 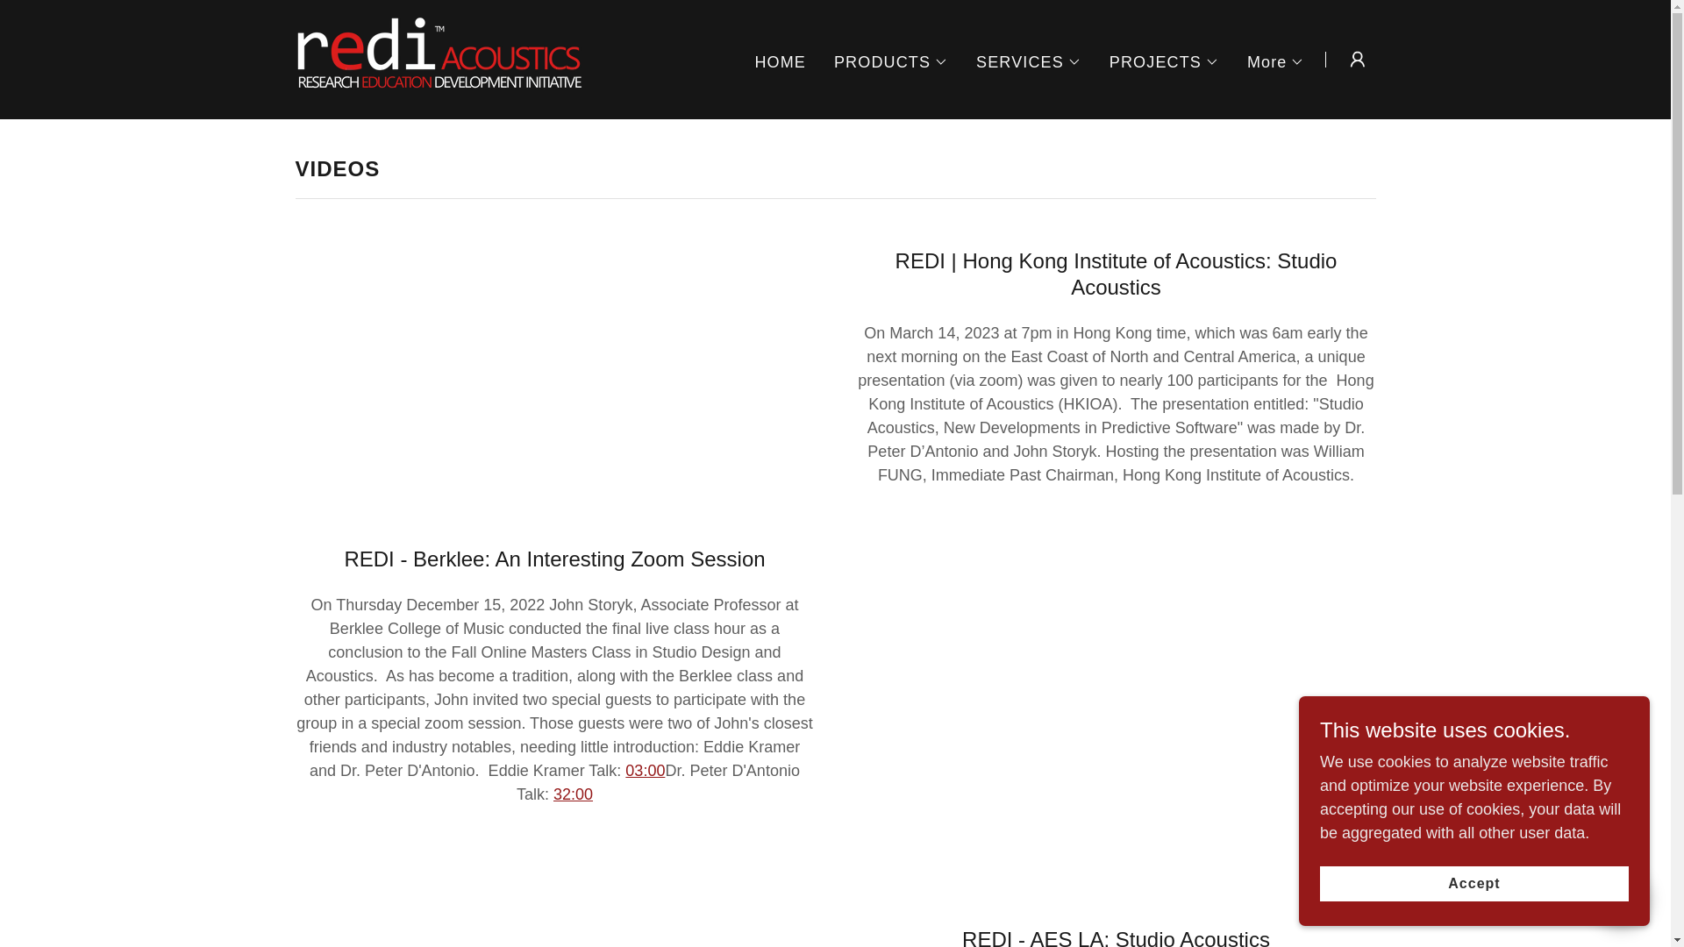 I want to click on HOME, so click(x=781, y=61).